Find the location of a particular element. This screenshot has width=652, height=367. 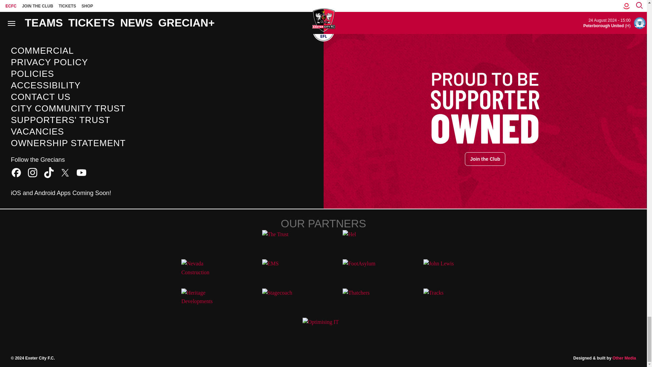

Tracks Suzuki is located at coordinates (444, 300).